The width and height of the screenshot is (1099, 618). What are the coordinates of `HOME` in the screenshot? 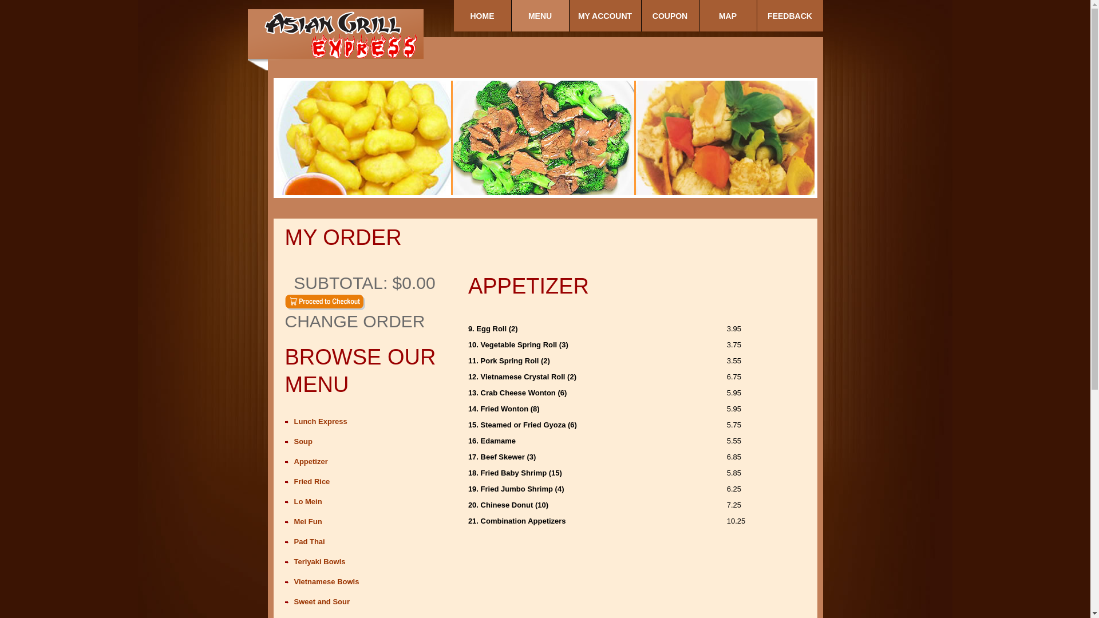 It's located at (482, 16).